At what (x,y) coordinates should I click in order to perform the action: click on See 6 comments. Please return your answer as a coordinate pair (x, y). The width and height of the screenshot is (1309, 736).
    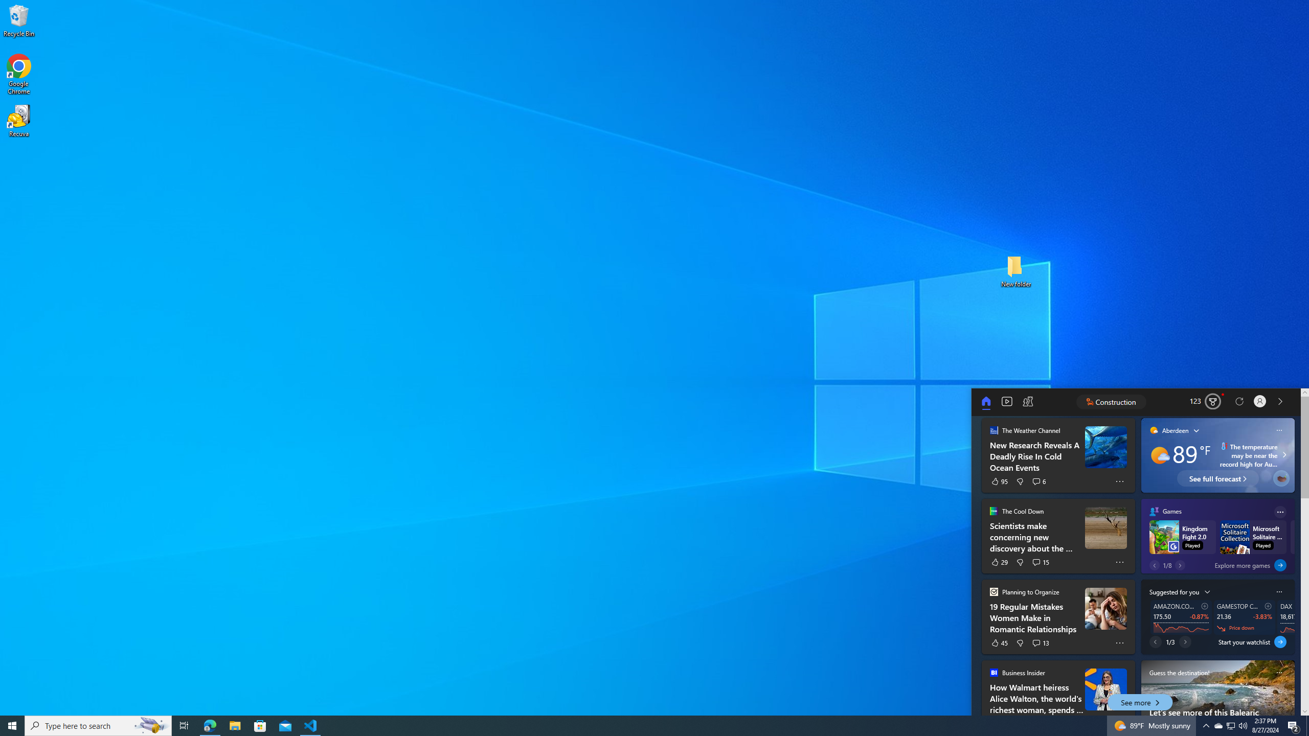
    Looking at the image, I should click on (1039, 481).